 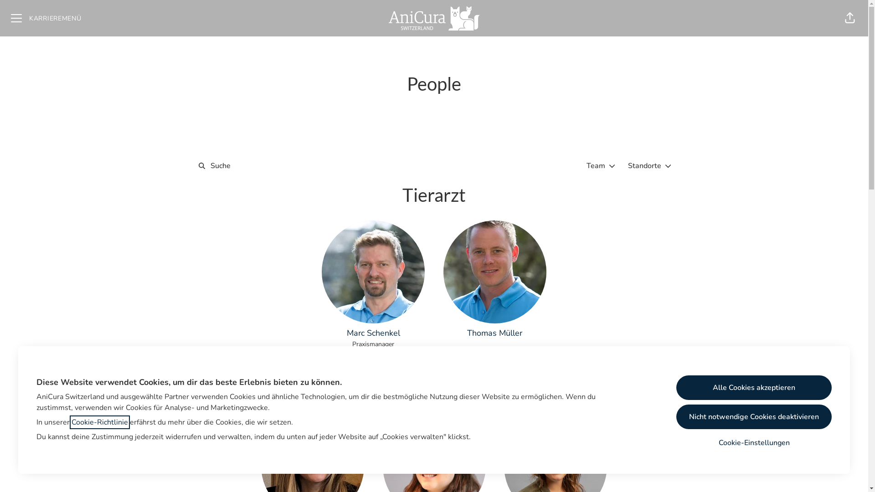 What do you see at coordinates (100, 422) in the screenshot?
I see `Cookie-Richtlinie` at bounding box center [100, 422].